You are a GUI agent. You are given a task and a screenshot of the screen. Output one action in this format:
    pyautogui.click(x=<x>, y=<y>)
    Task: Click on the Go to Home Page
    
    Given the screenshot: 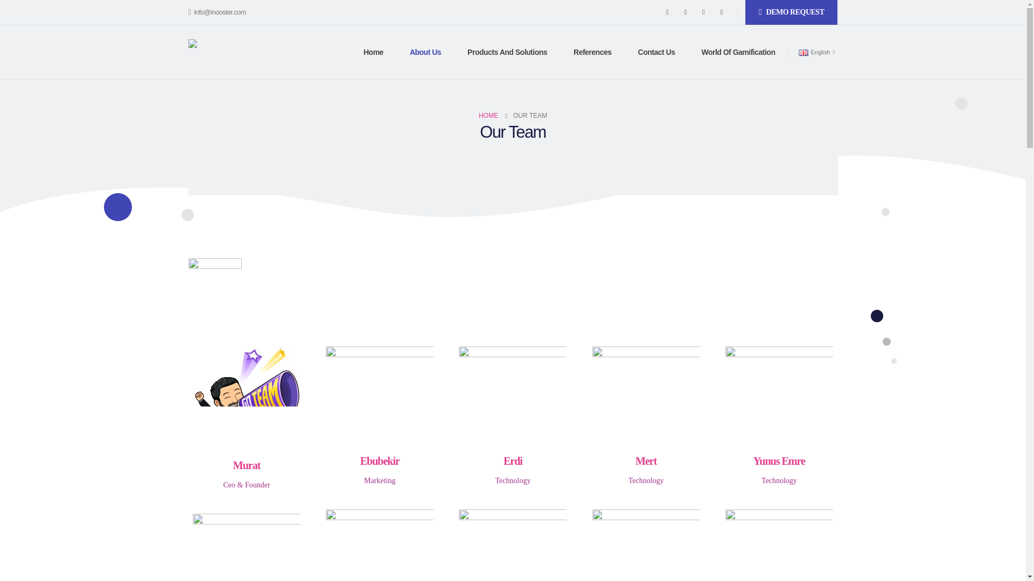 What is the action you would take?
    pyautogui.click(x=488, y=115)
    